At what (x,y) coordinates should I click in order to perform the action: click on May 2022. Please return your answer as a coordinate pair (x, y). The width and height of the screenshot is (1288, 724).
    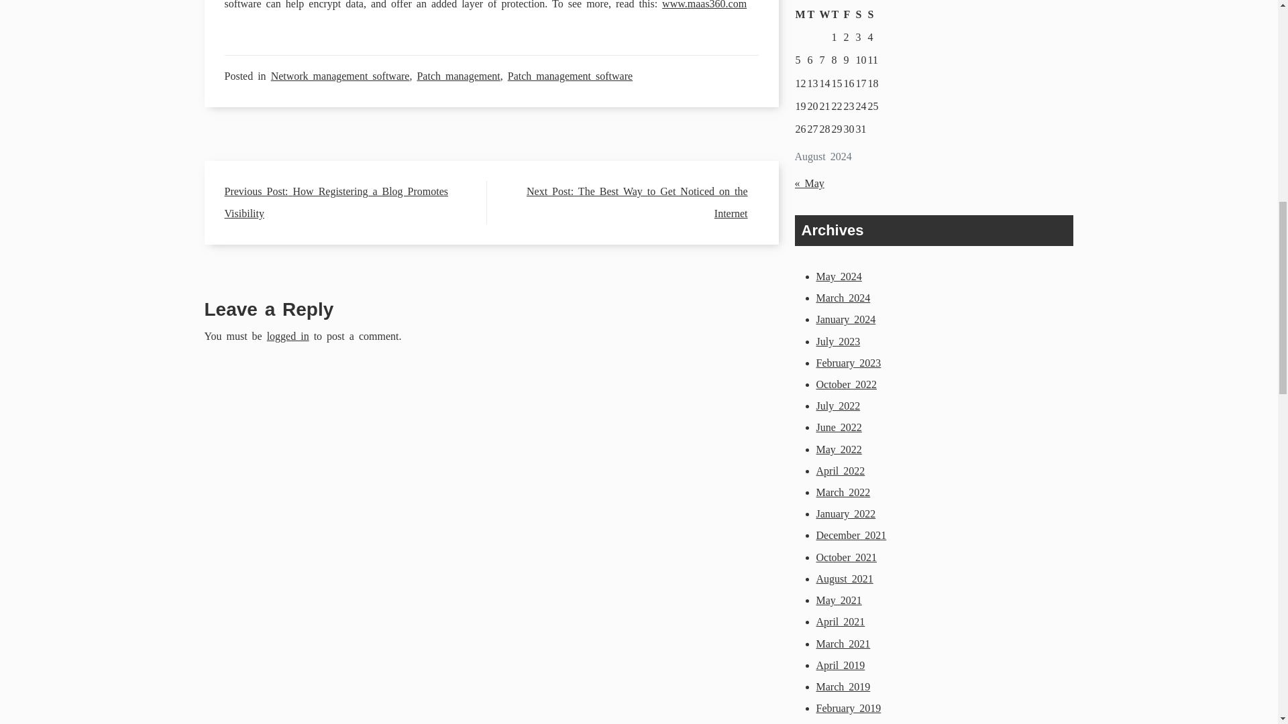
    Looking at the image, I should click on (839, 449).